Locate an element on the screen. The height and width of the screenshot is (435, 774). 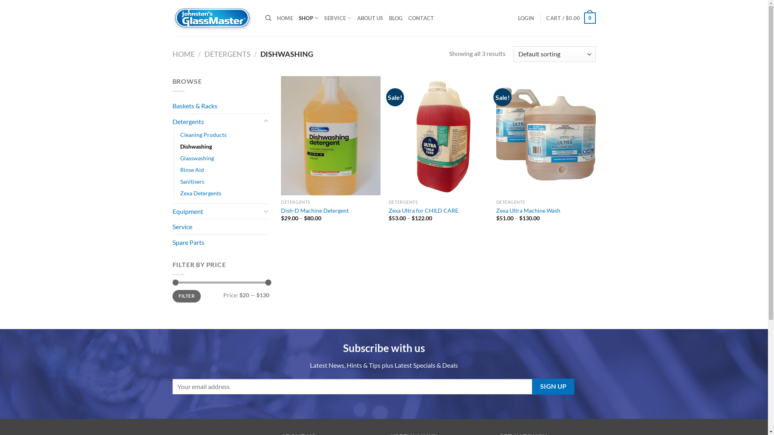
Baskets & Racks is located at coordinates (221, 106).